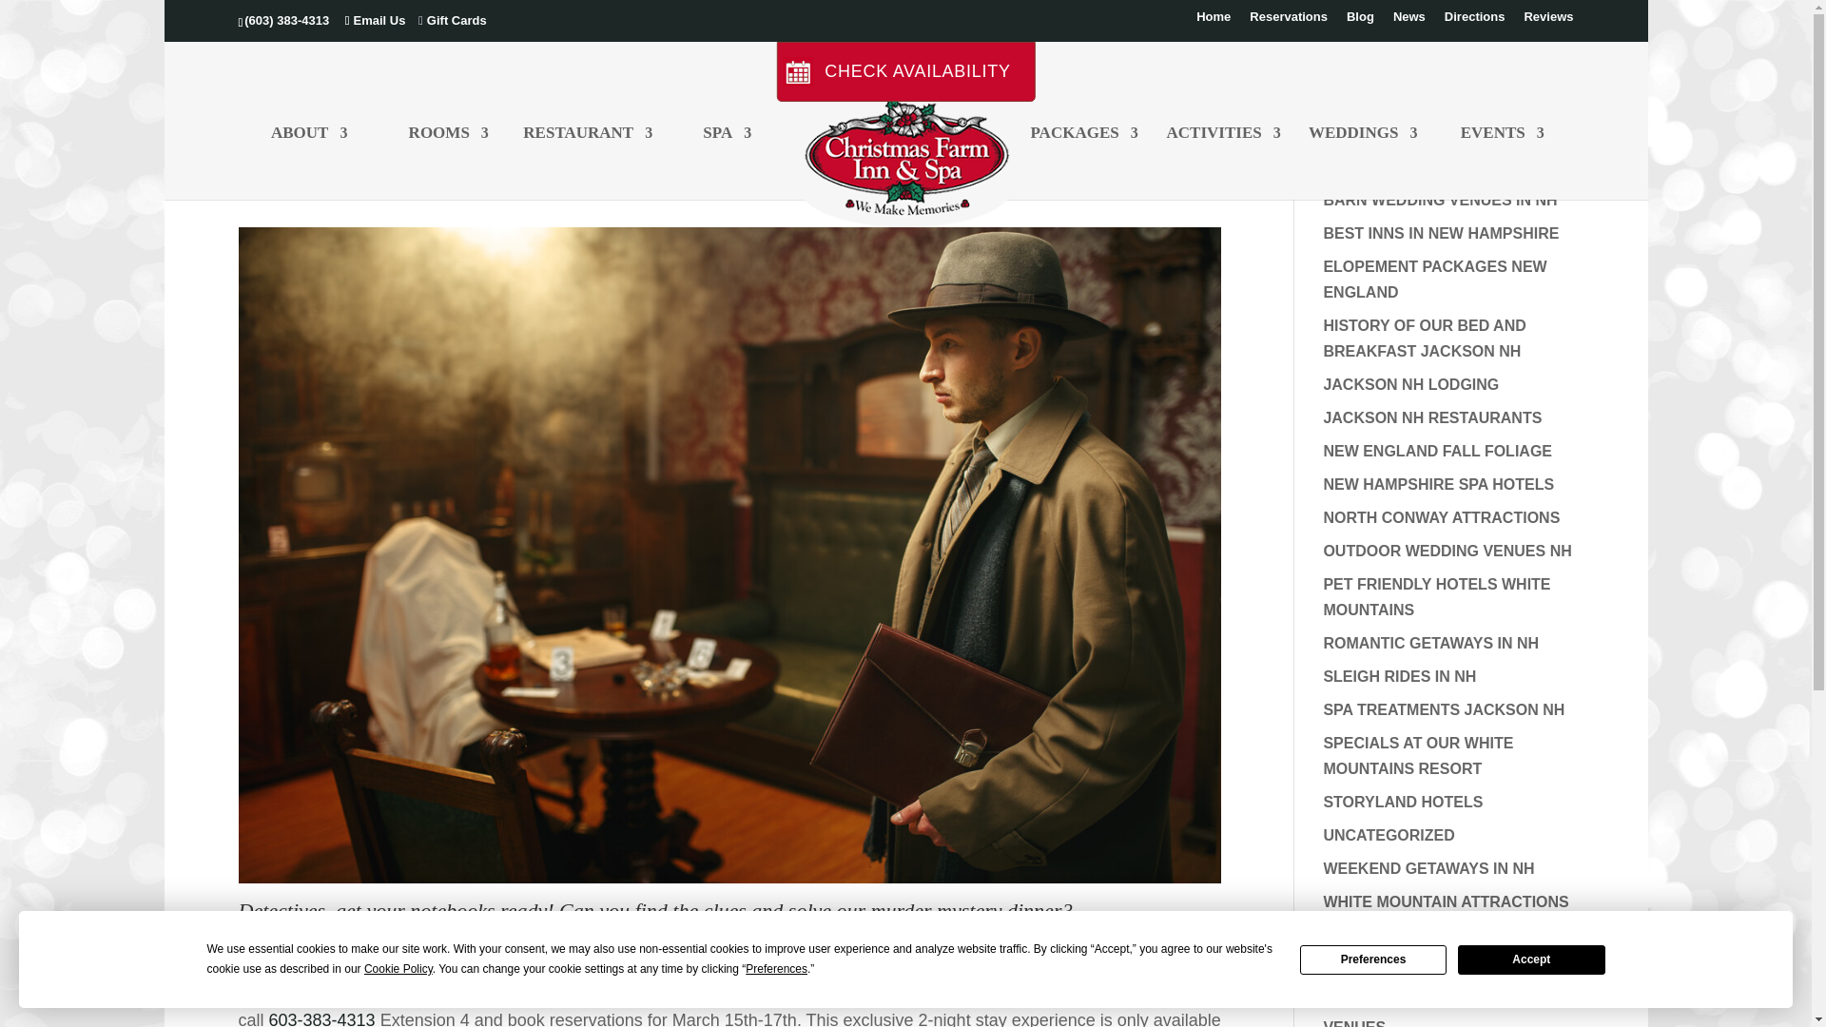  What do you see at coordinates (308, 162) in the screenshot?
I see `ABOUT` at bounding box center [308, 162].